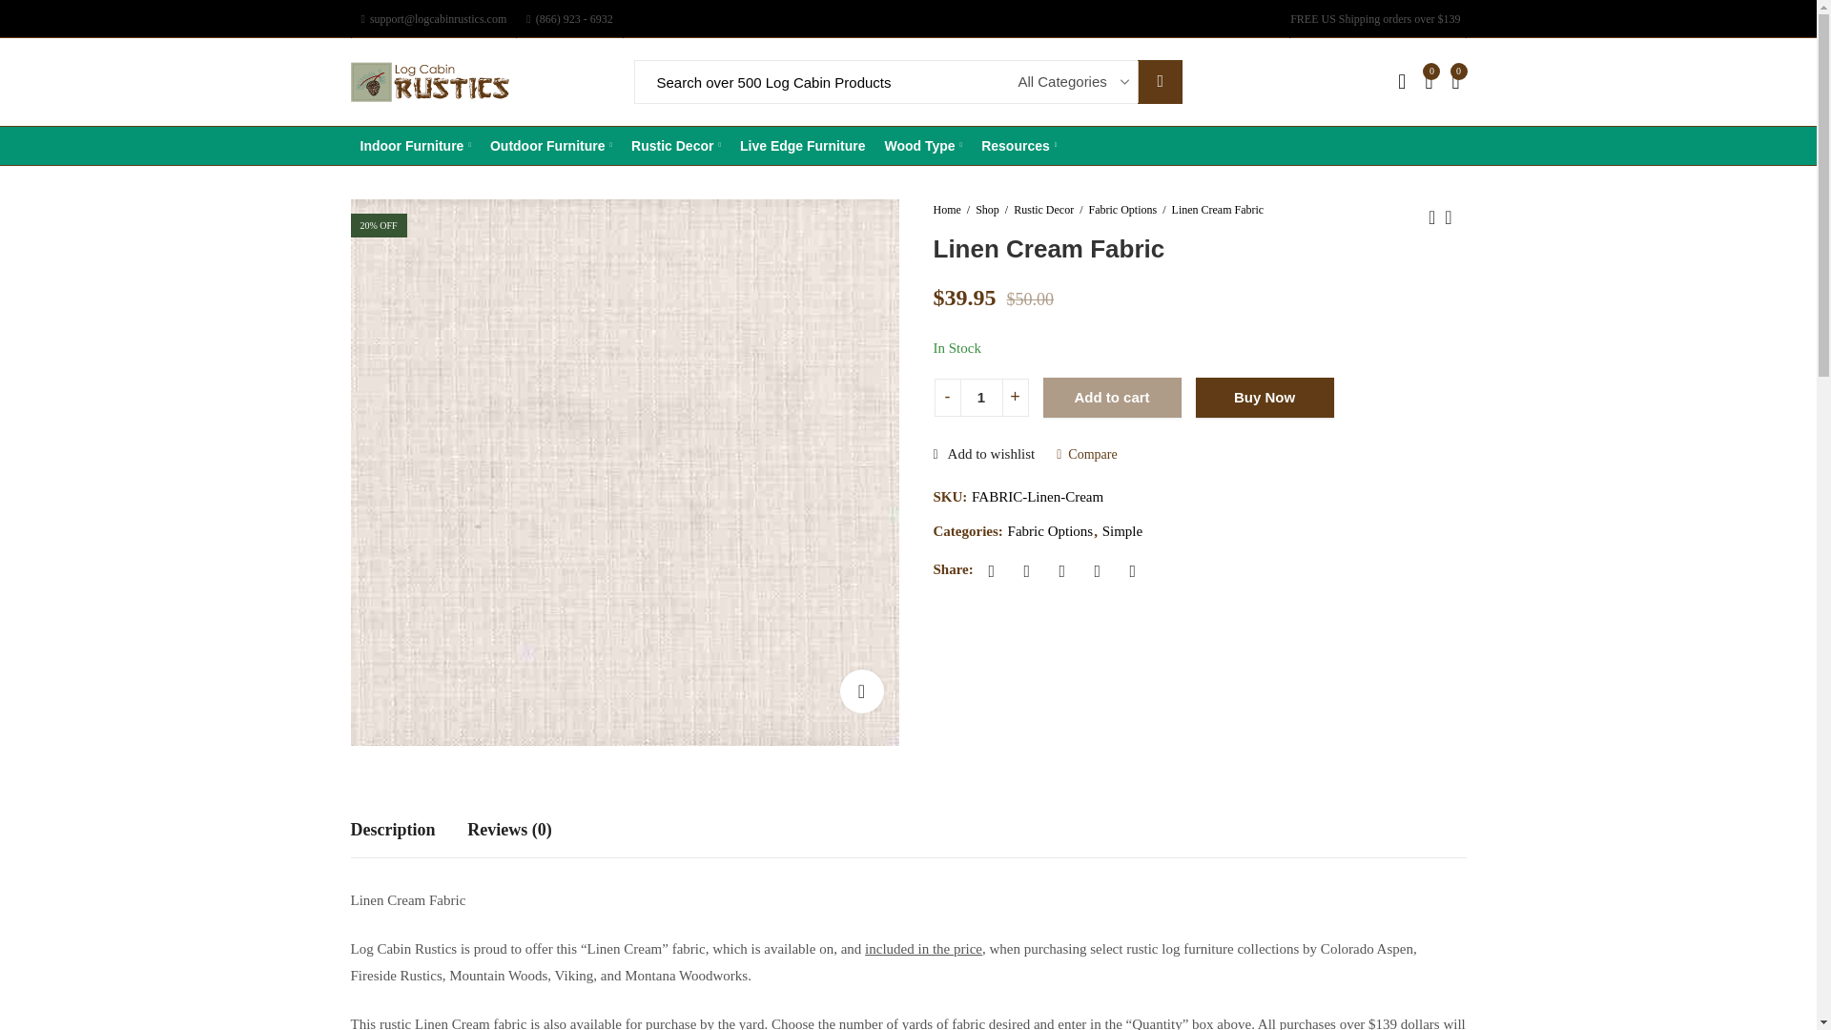 The height and width of the screenshot is (1030, 1831). I want to click on 1, so click(980, 398).